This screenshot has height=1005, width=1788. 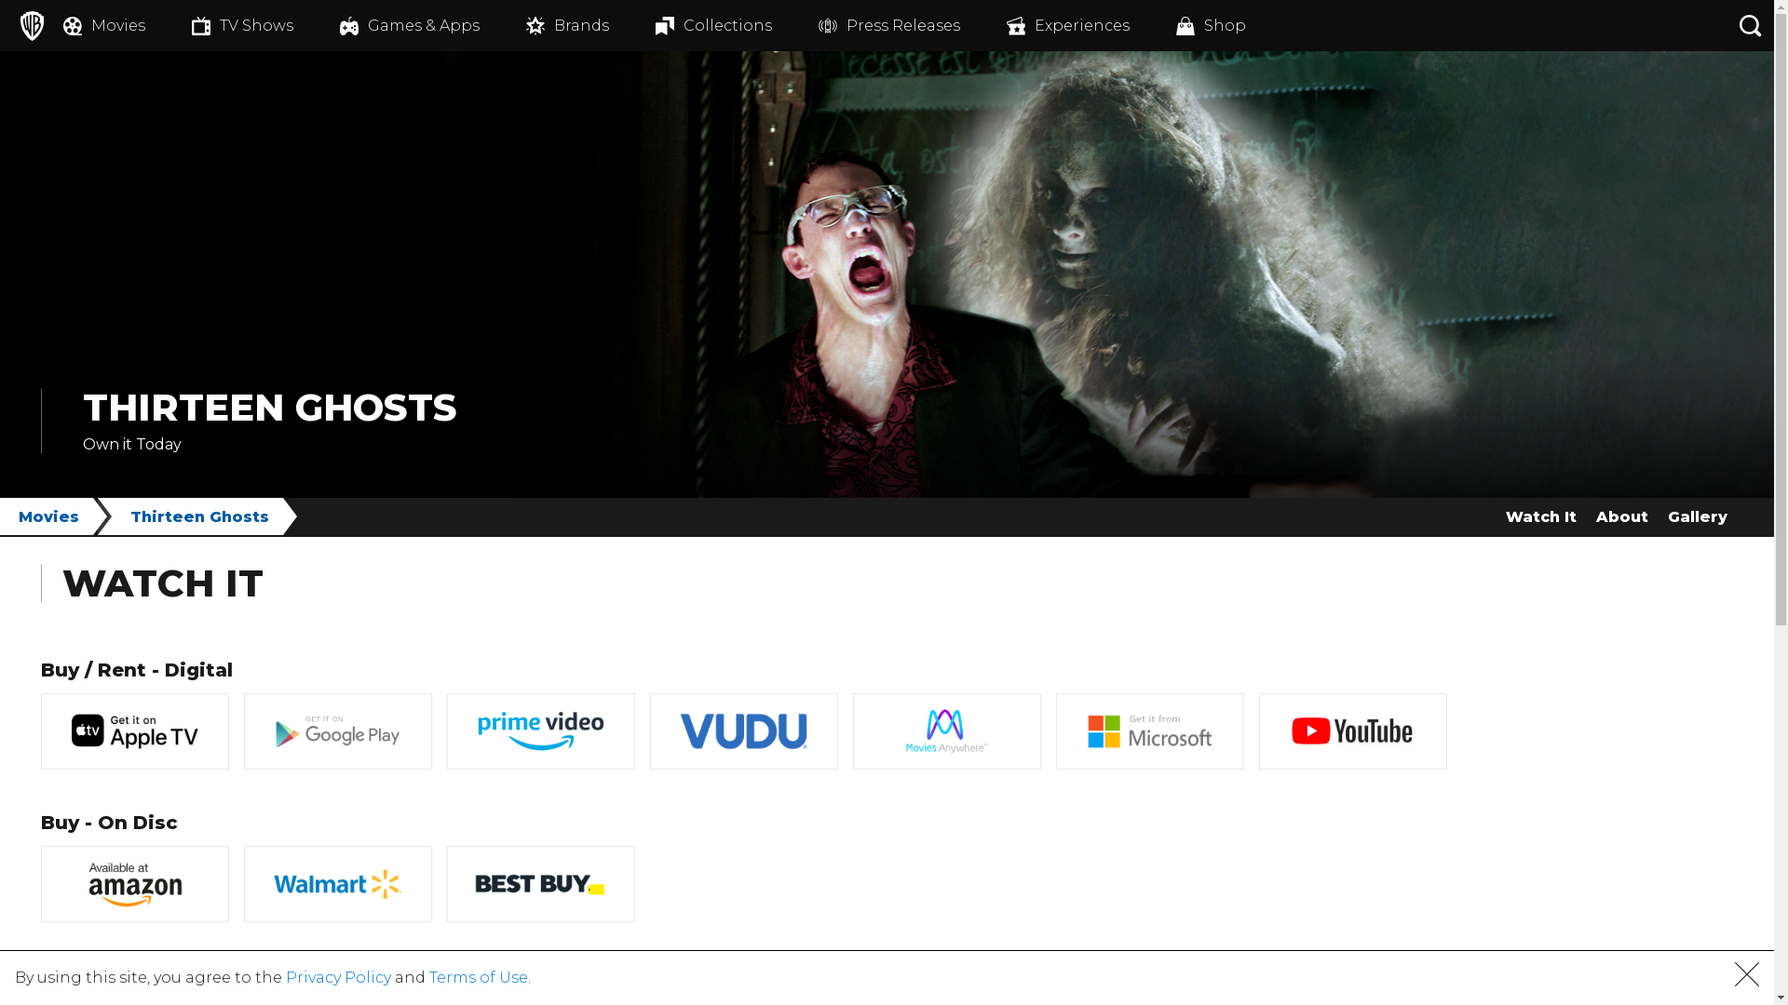 I want to click on Privacy Policy, so click(x=339, y=977).